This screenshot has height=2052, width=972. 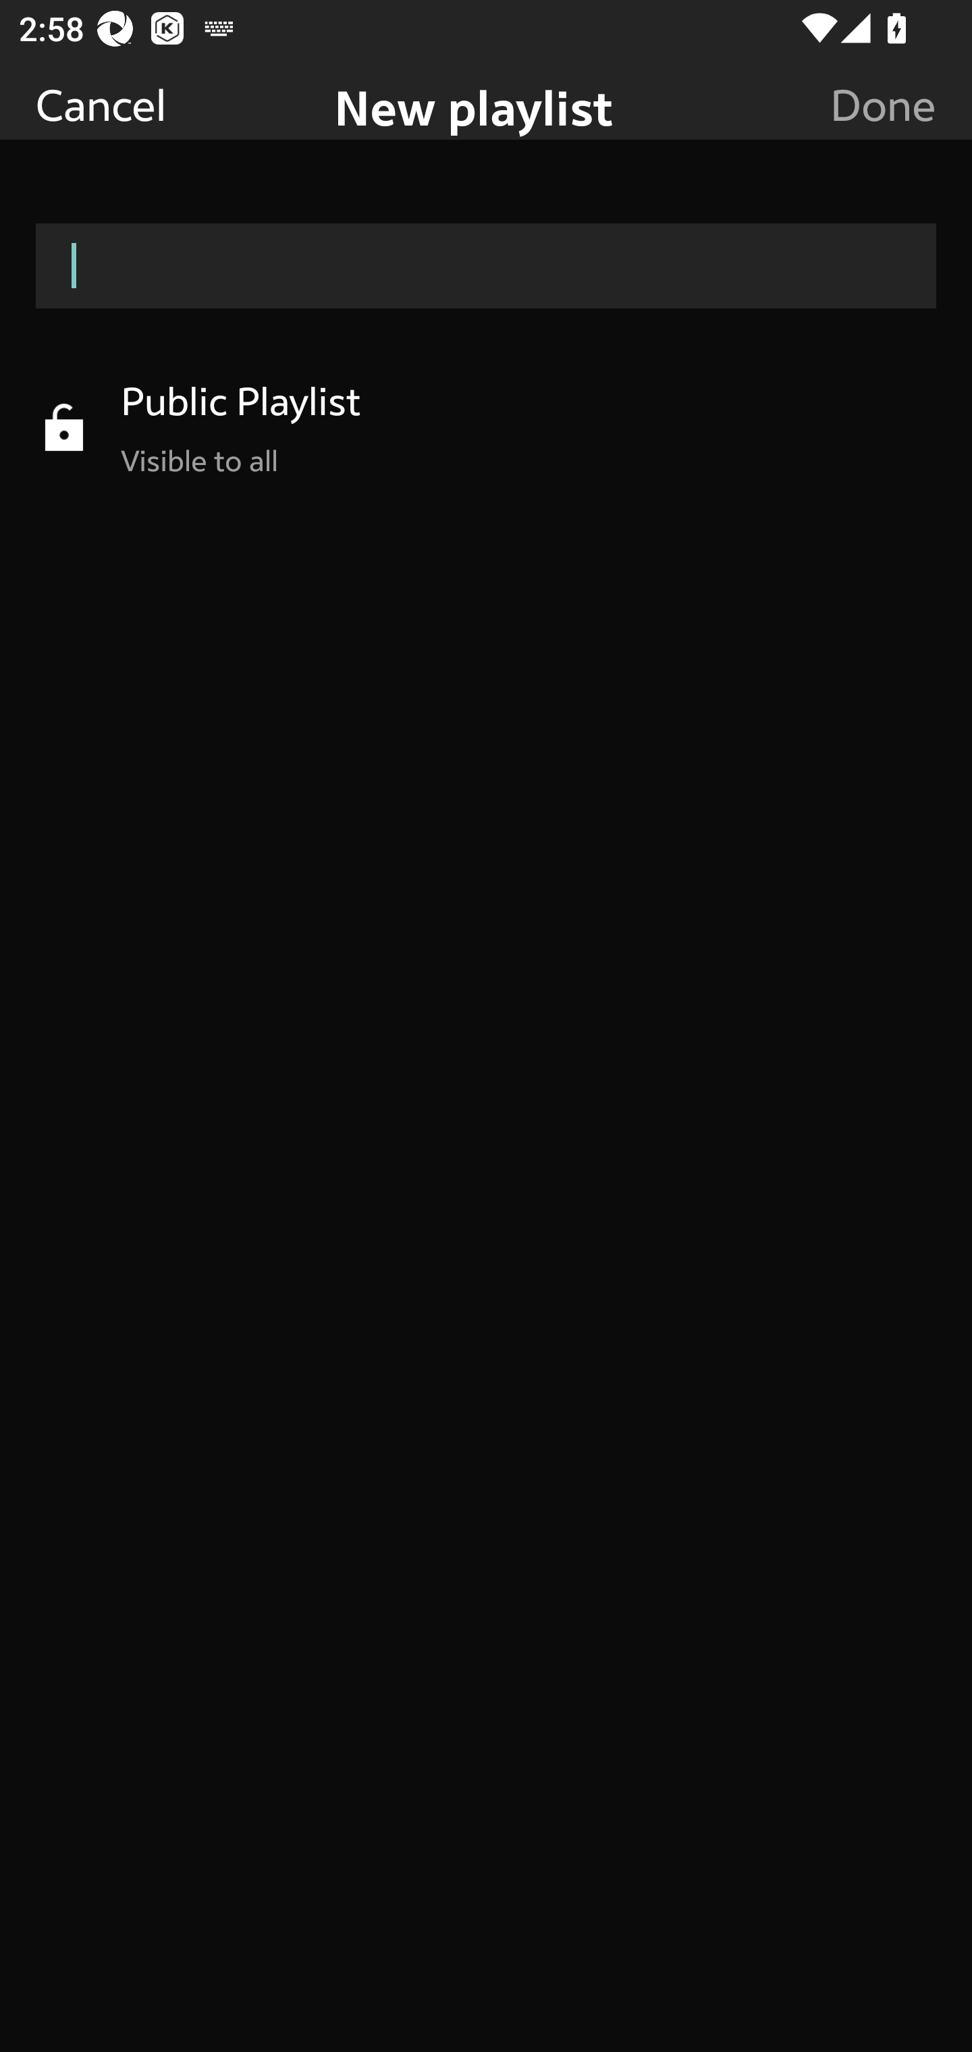 What do you see at coordinates (486, 70) in the screenshot?
I see `Cancel New playlist Done` at bounding box center [486, 70].